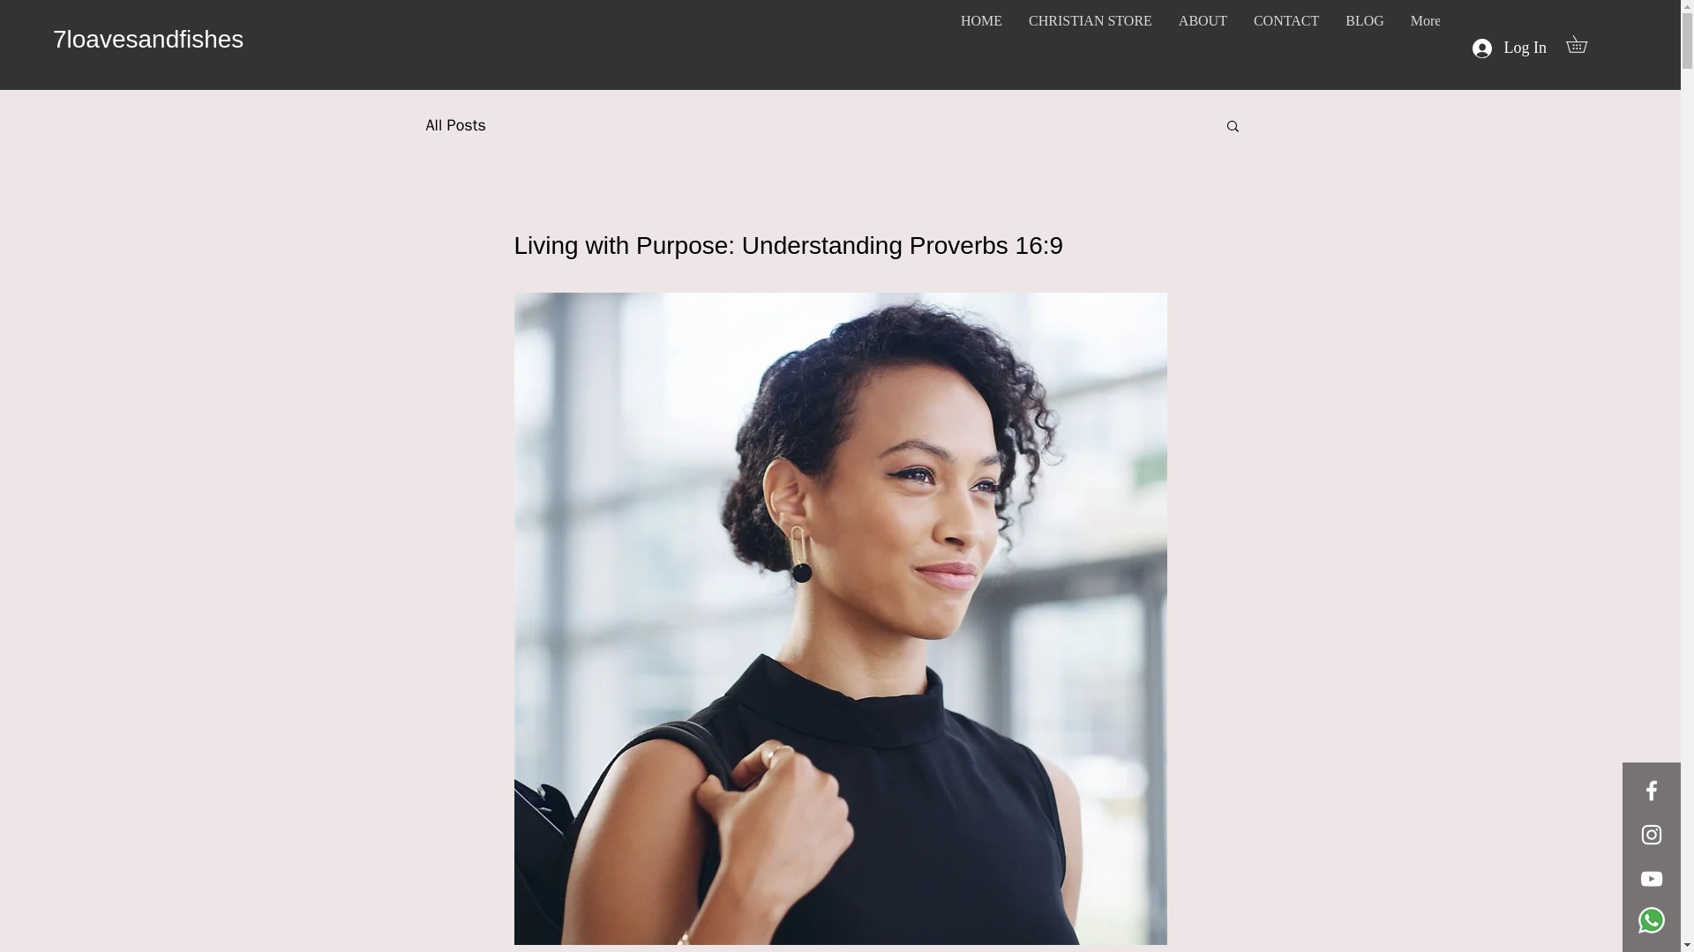 The image size is (1694, 952). I want to click on Log In, so click(1509, 48).